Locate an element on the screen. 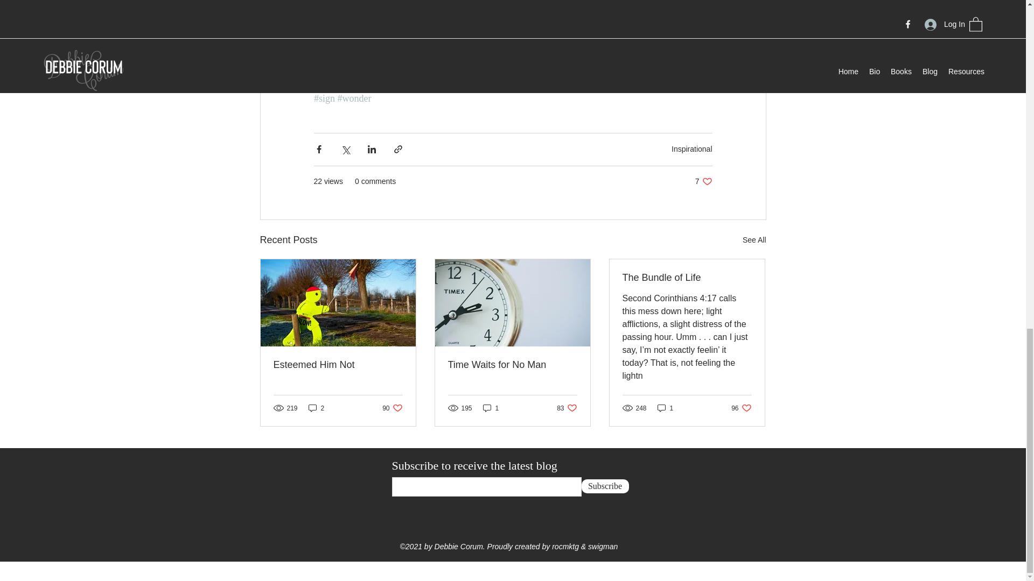 The image size is (1034, 581). Esteemed Him Not is located at coordinates (703, 181).